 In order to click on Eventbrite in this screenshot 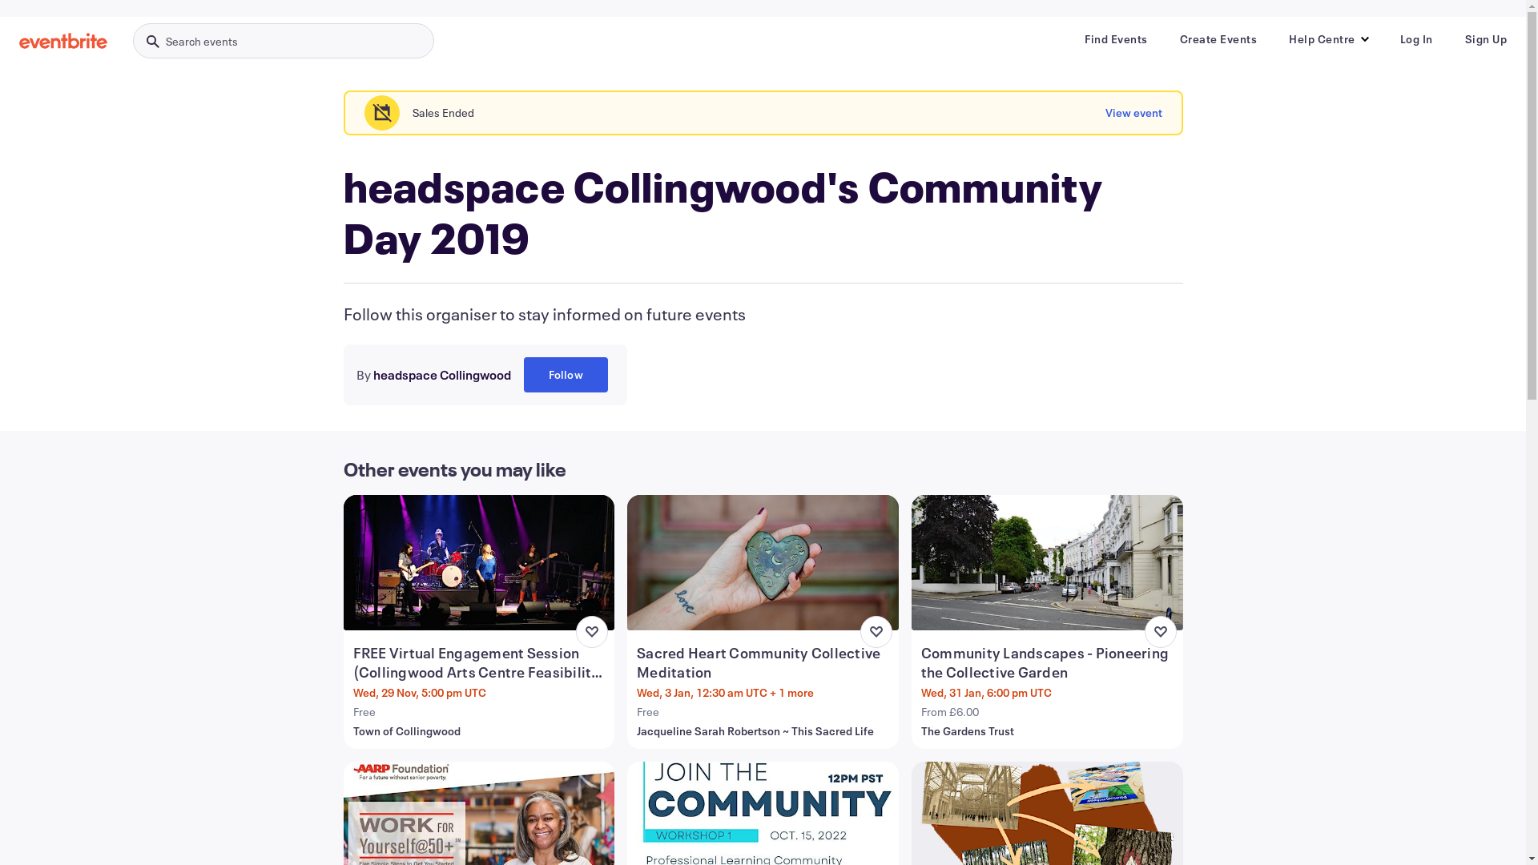, I will do `click(63, 41)`.